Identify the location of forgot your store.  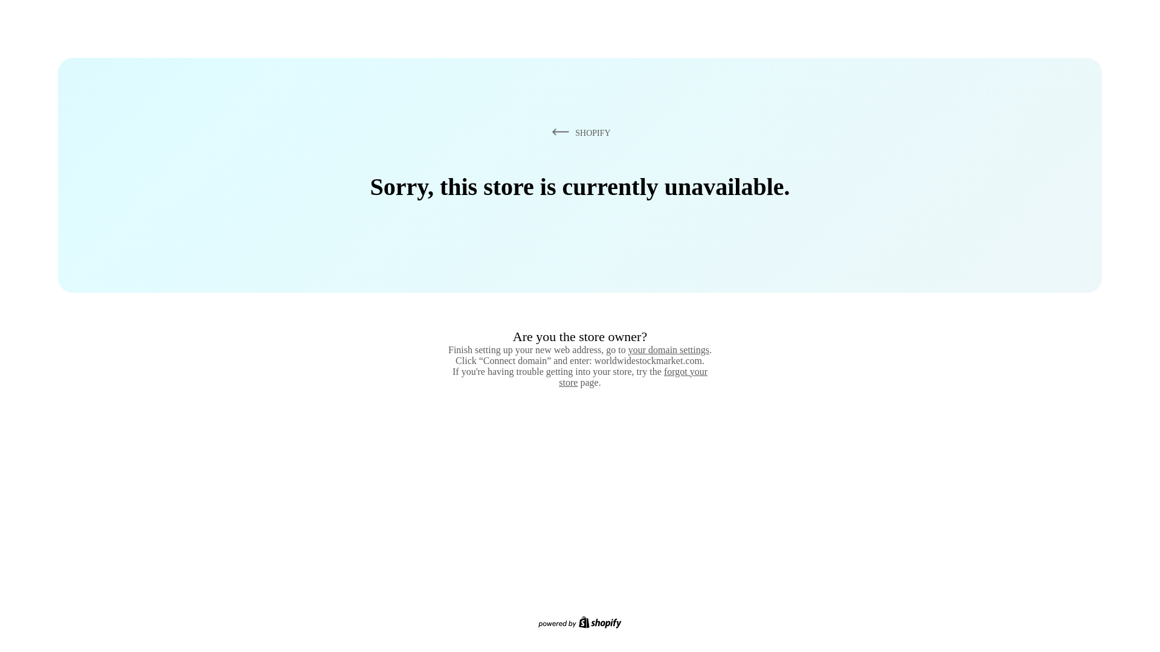
(633, 377).